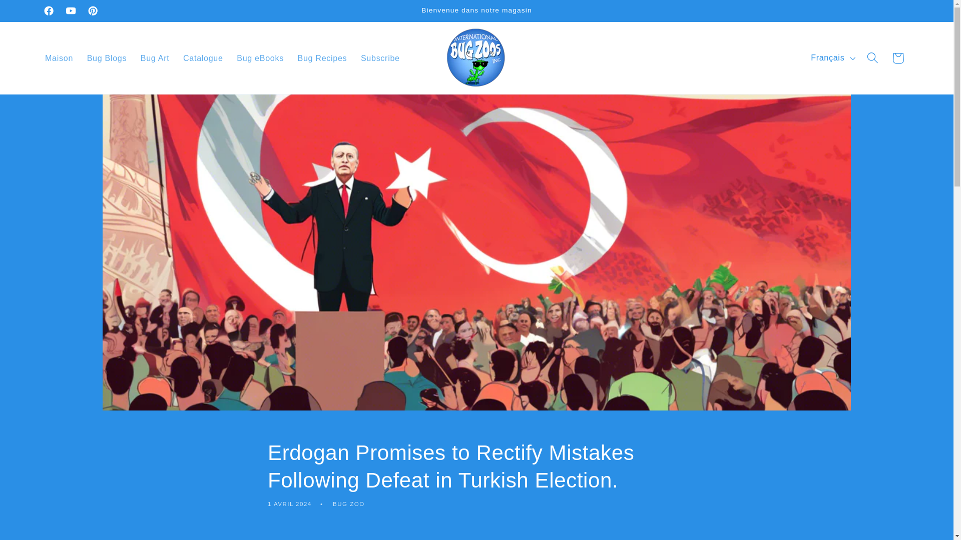 This screenshot has width=961, height=540. Describe the element at coordinates (259, 58) in the screenshot. I see `Bug eBooks` at that location.